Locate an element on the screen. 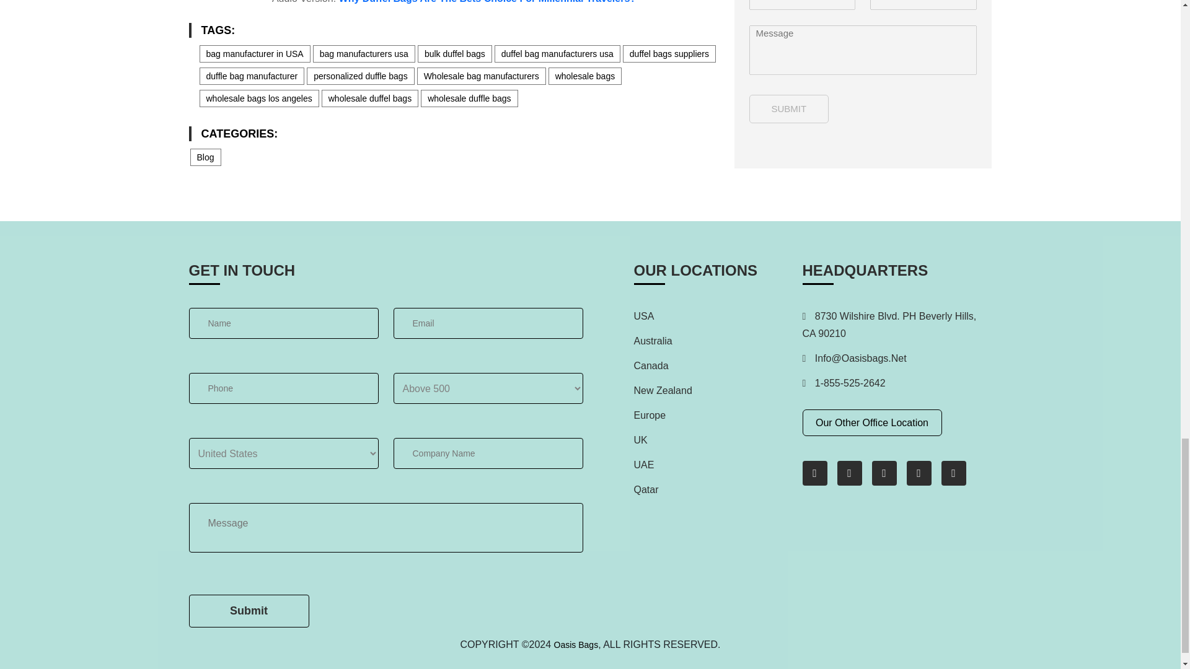  bag manufacturers usa is located at coordinates (364, 54).